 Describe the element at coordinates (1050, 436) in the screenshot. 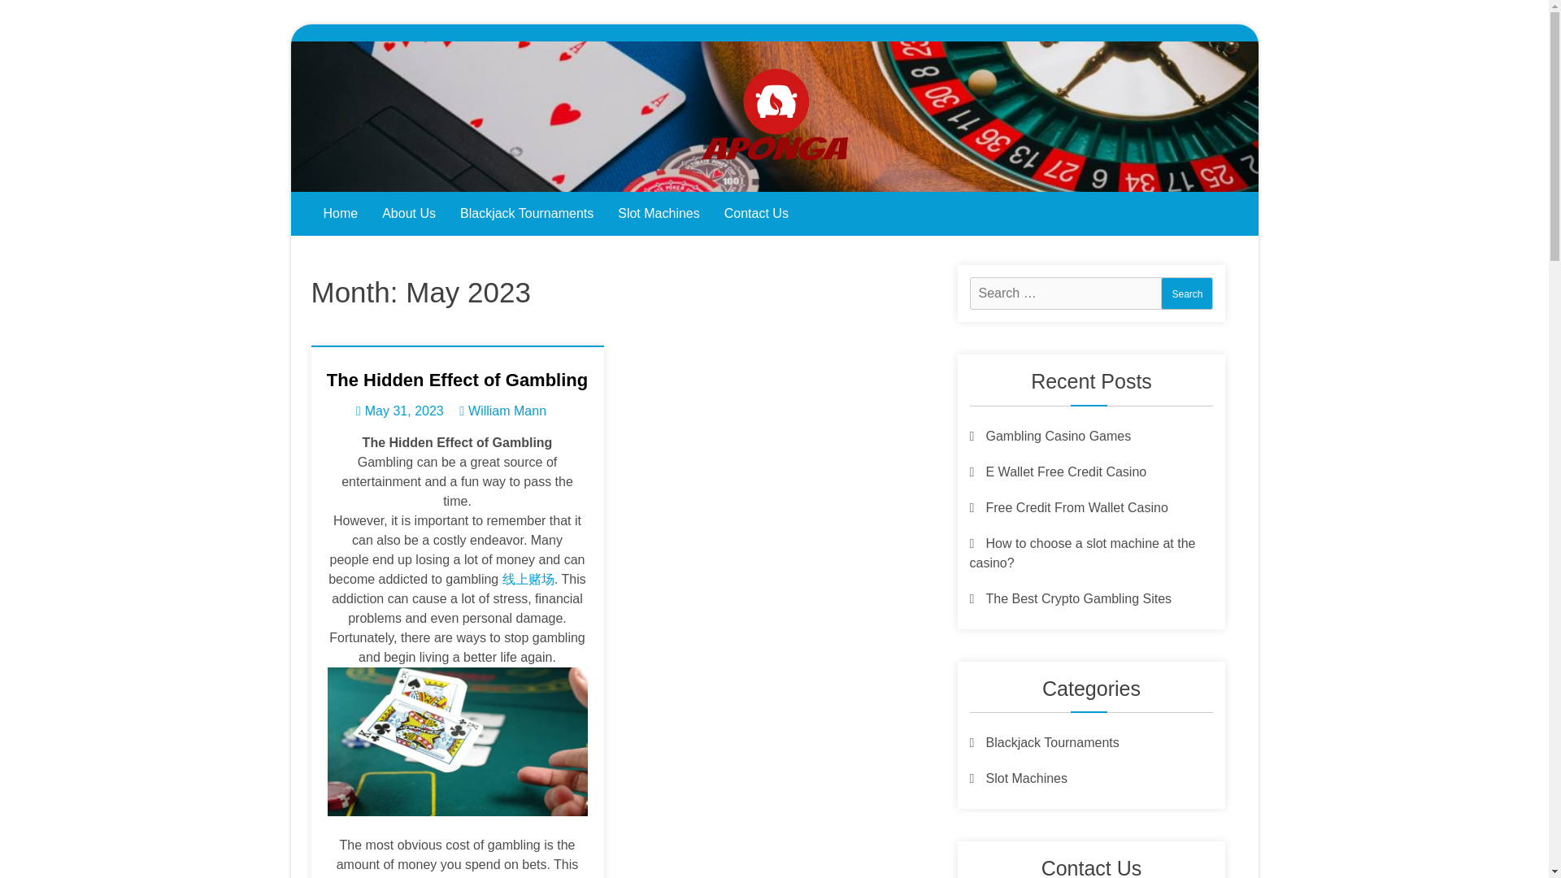

I see `Gambling Casino Games` at that location.